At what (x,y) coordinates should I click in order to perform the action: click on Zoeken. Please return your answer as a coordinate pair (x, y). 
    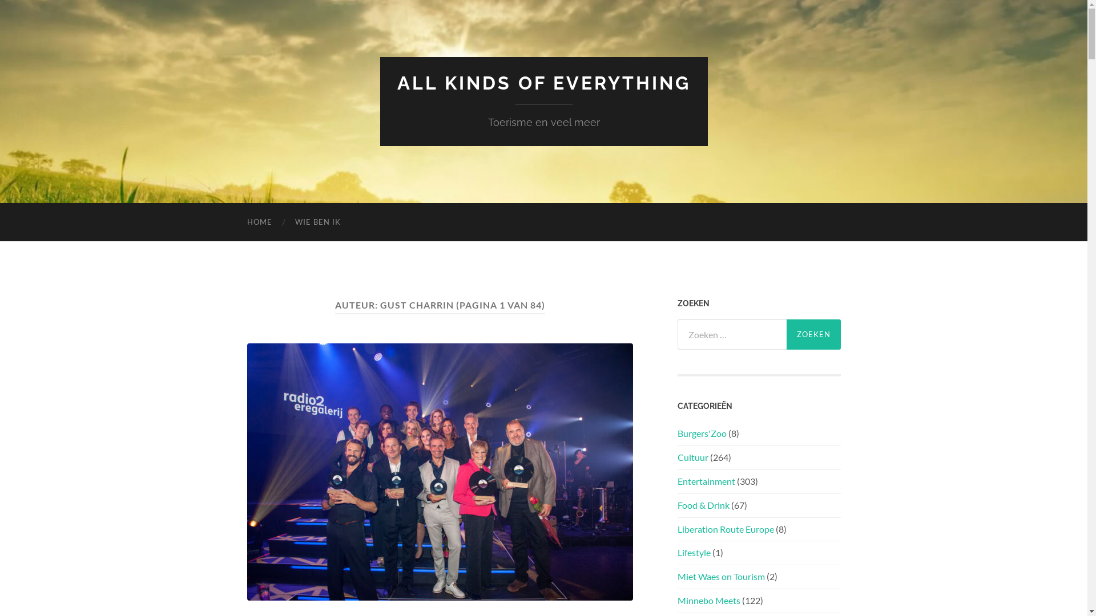
    Looking at the image, I should click on (814, 334).